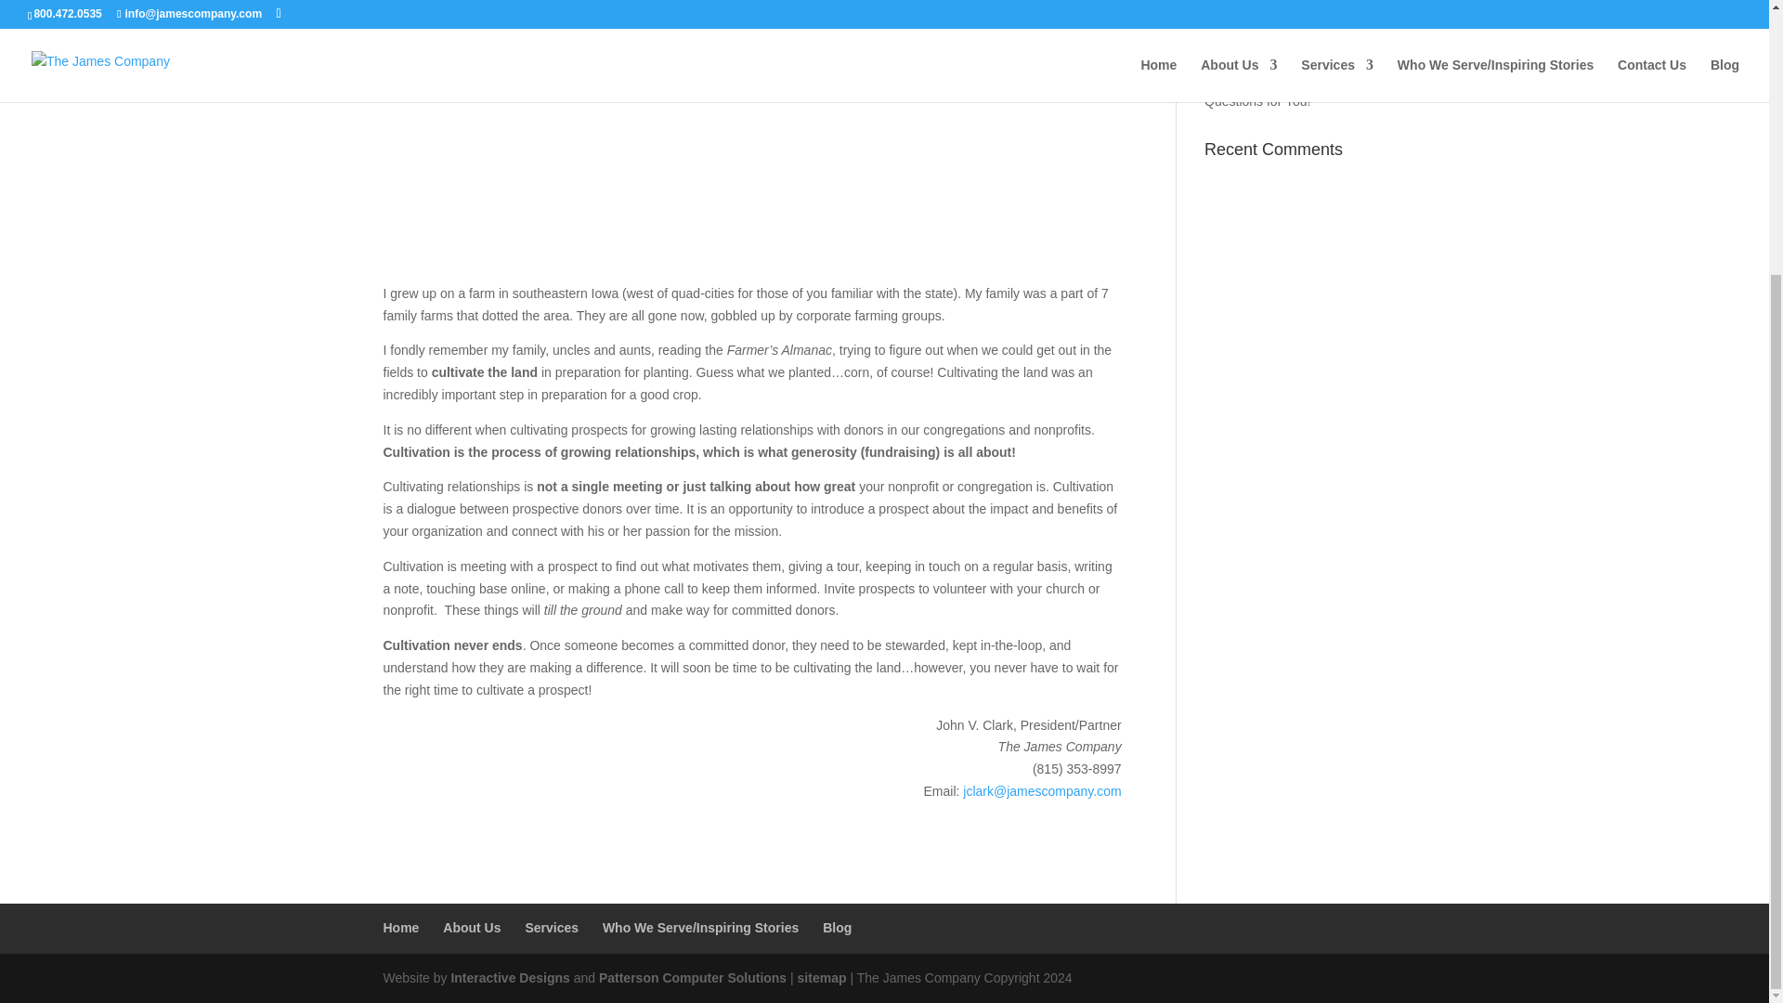 The width and height of the screenshot is (1783, 1003). I want to click on Services, so click(551, 927).